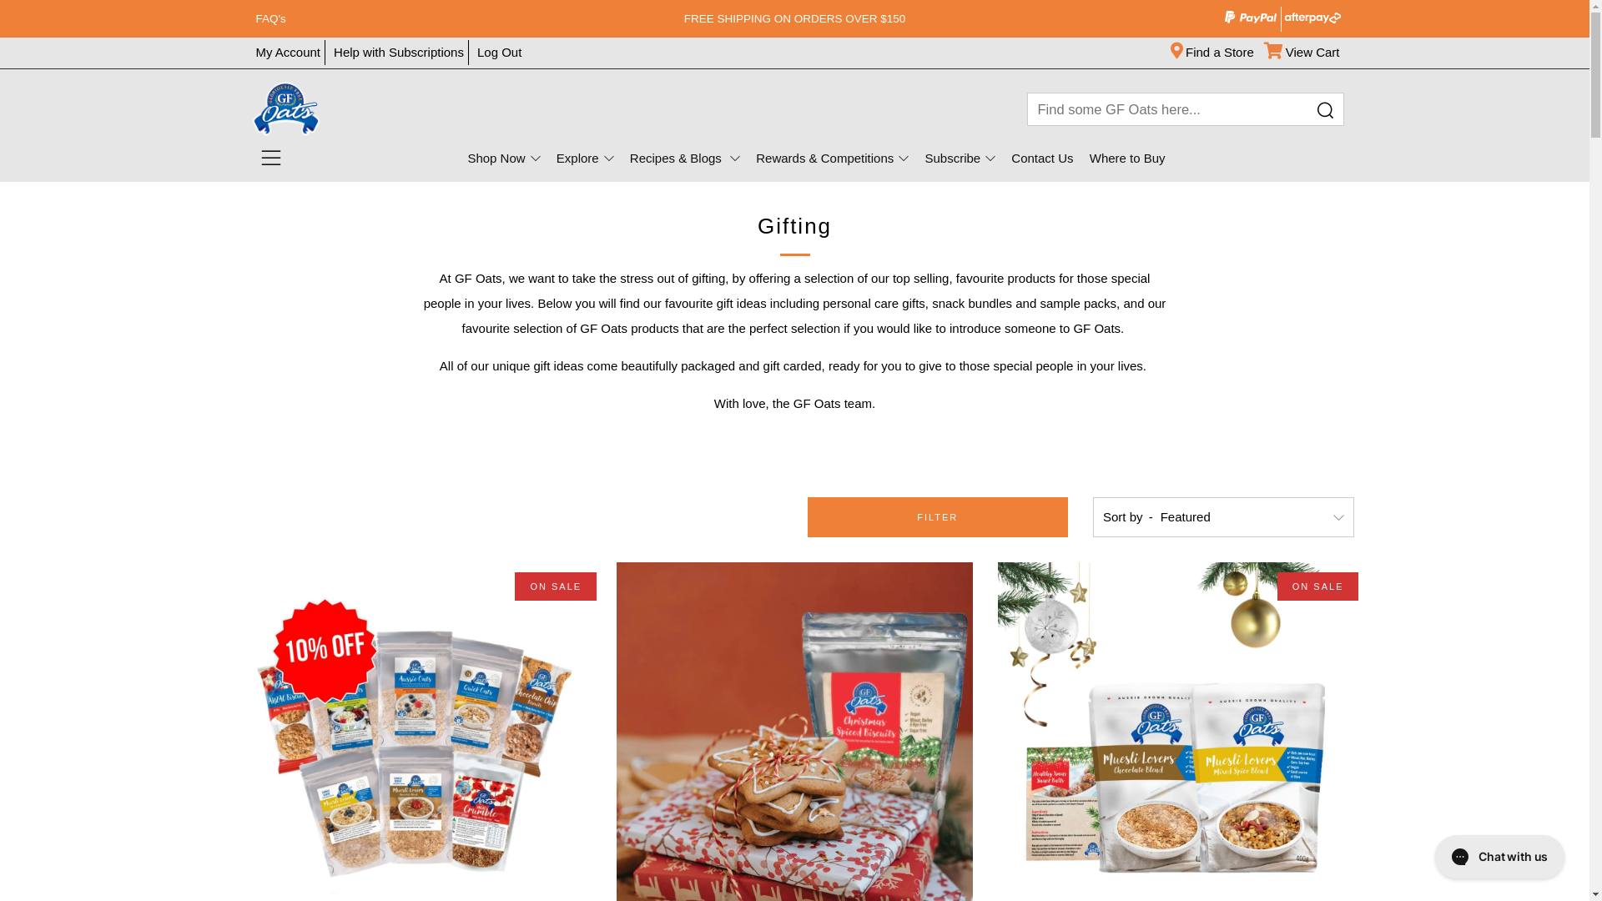 Image resolution: width=1602 pixels, height=901 pixels. Describe the element at coordinates (504, 159) in the screenshot. I see `Shop Now` at that location.